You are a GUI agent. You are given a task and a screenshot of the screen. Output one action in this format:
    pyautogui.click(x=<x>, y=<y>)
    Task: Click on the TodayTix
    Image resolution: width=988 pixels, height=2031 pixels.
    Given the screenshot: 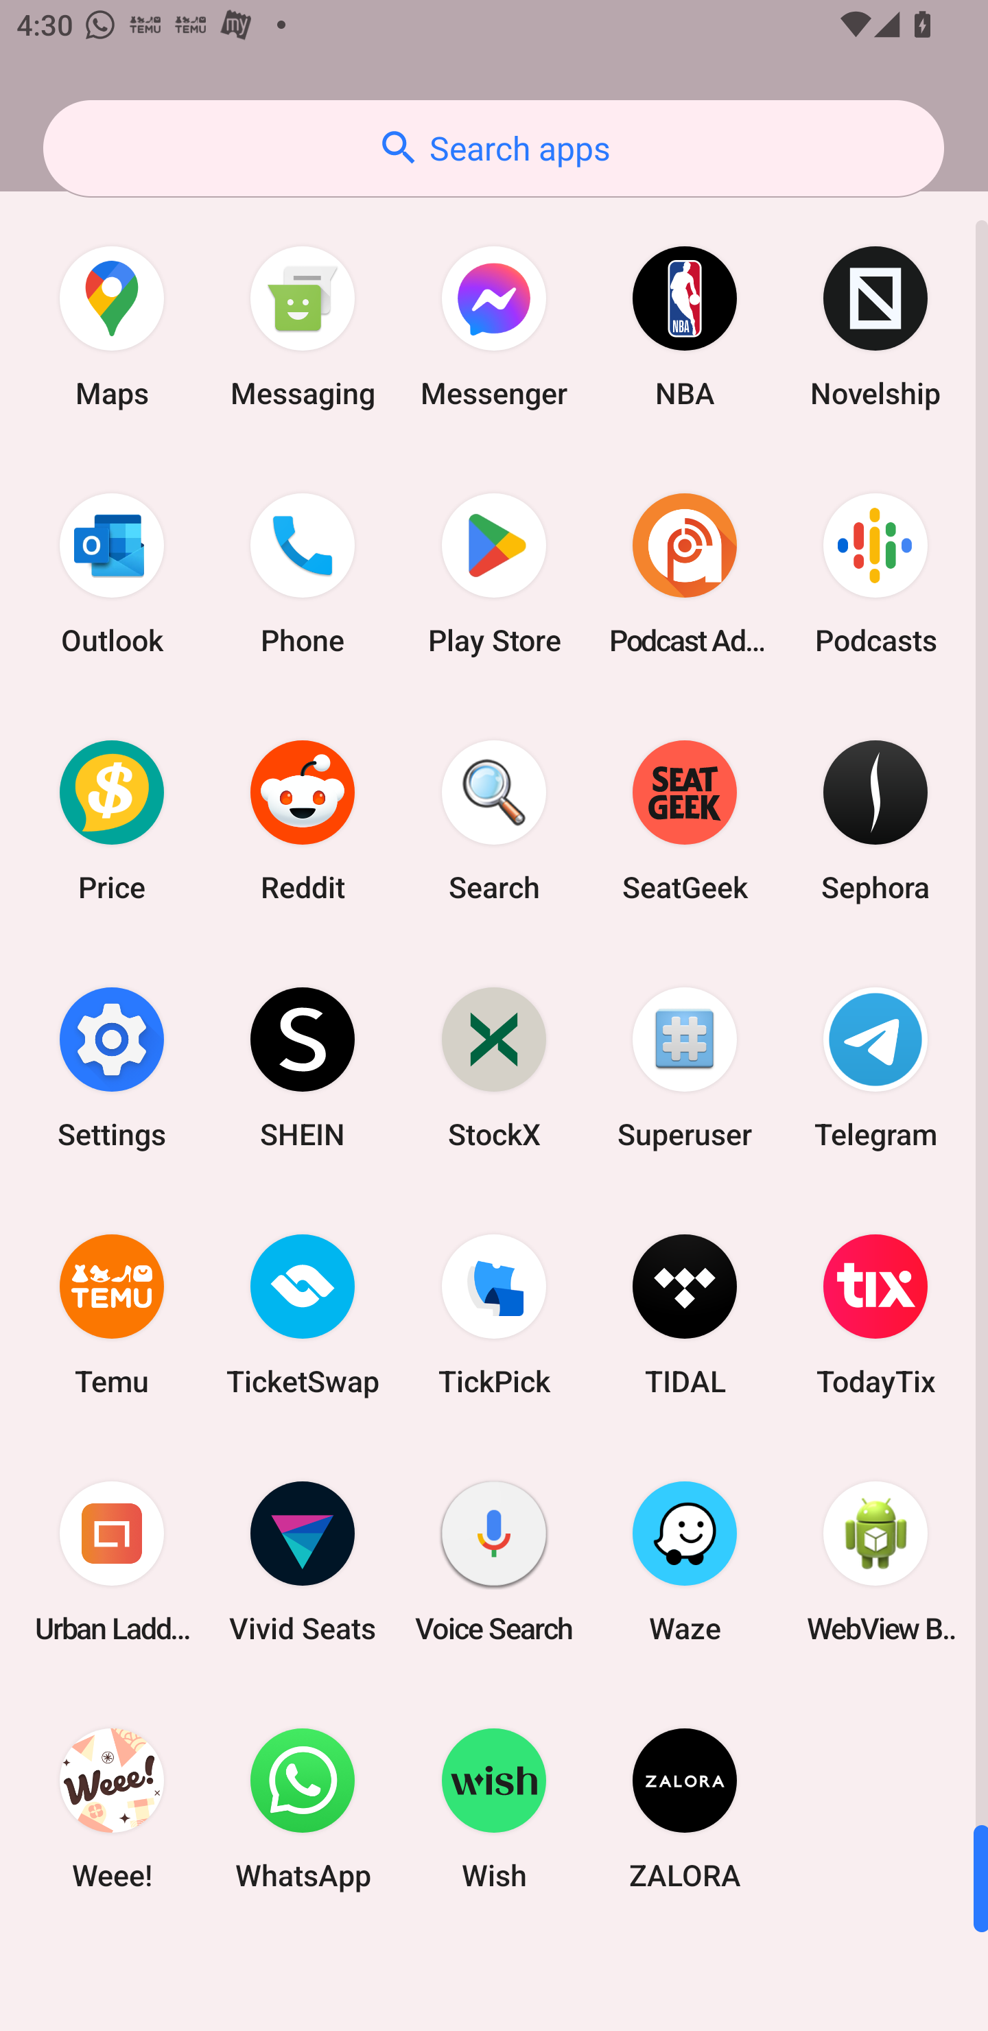 What is the action you would take?
    pyautogui.click(x=875, y=1313)
    